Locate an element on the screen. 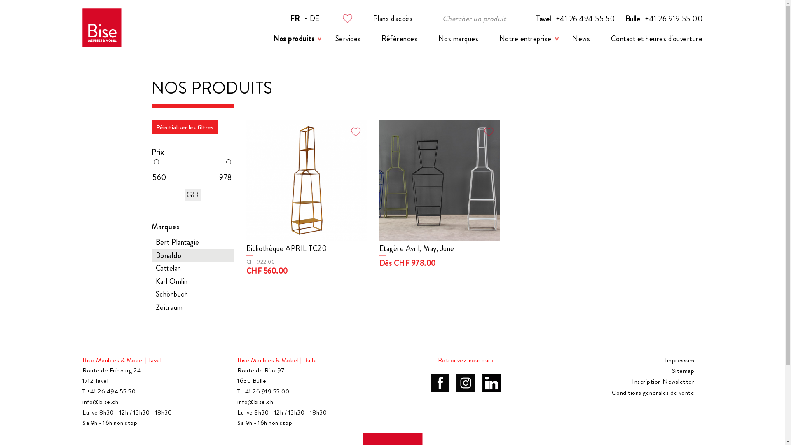  DE is located at coordinates (314, 18).